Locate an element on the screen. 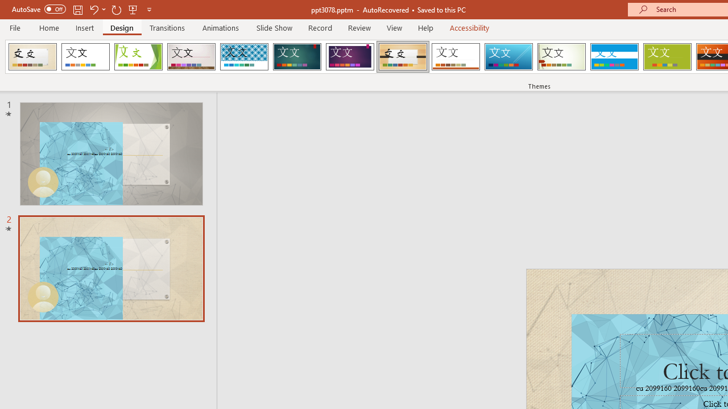  Banded is located at coordinates (614, 57).